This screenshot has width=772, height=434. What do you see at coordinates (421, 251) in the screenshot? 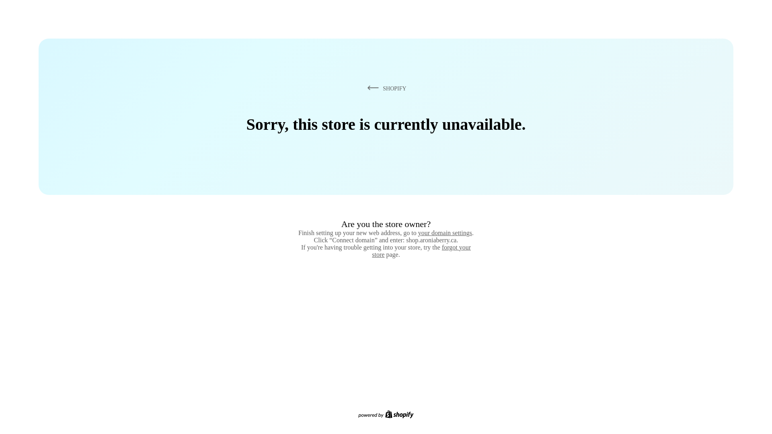
I see `forgot your store` at bounding box center [421, 251].